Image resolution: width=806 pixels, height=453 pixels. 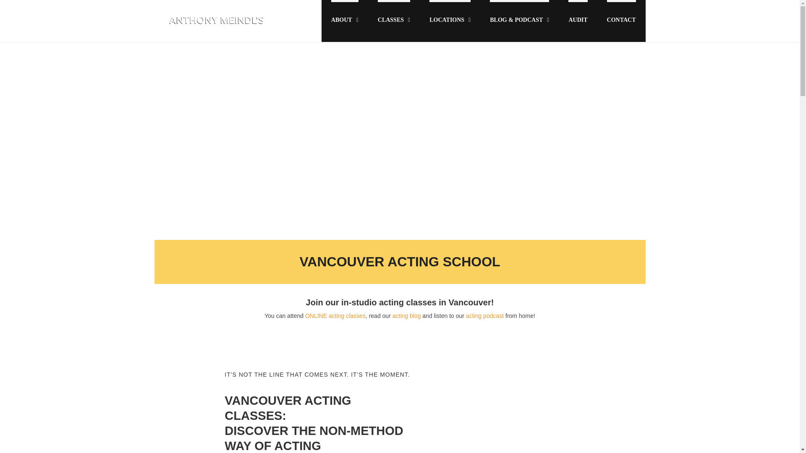 What do you see at coordinates (450, 21) in the screenshot?
I see `LOCATIONS` at bounding box center [450, 21].